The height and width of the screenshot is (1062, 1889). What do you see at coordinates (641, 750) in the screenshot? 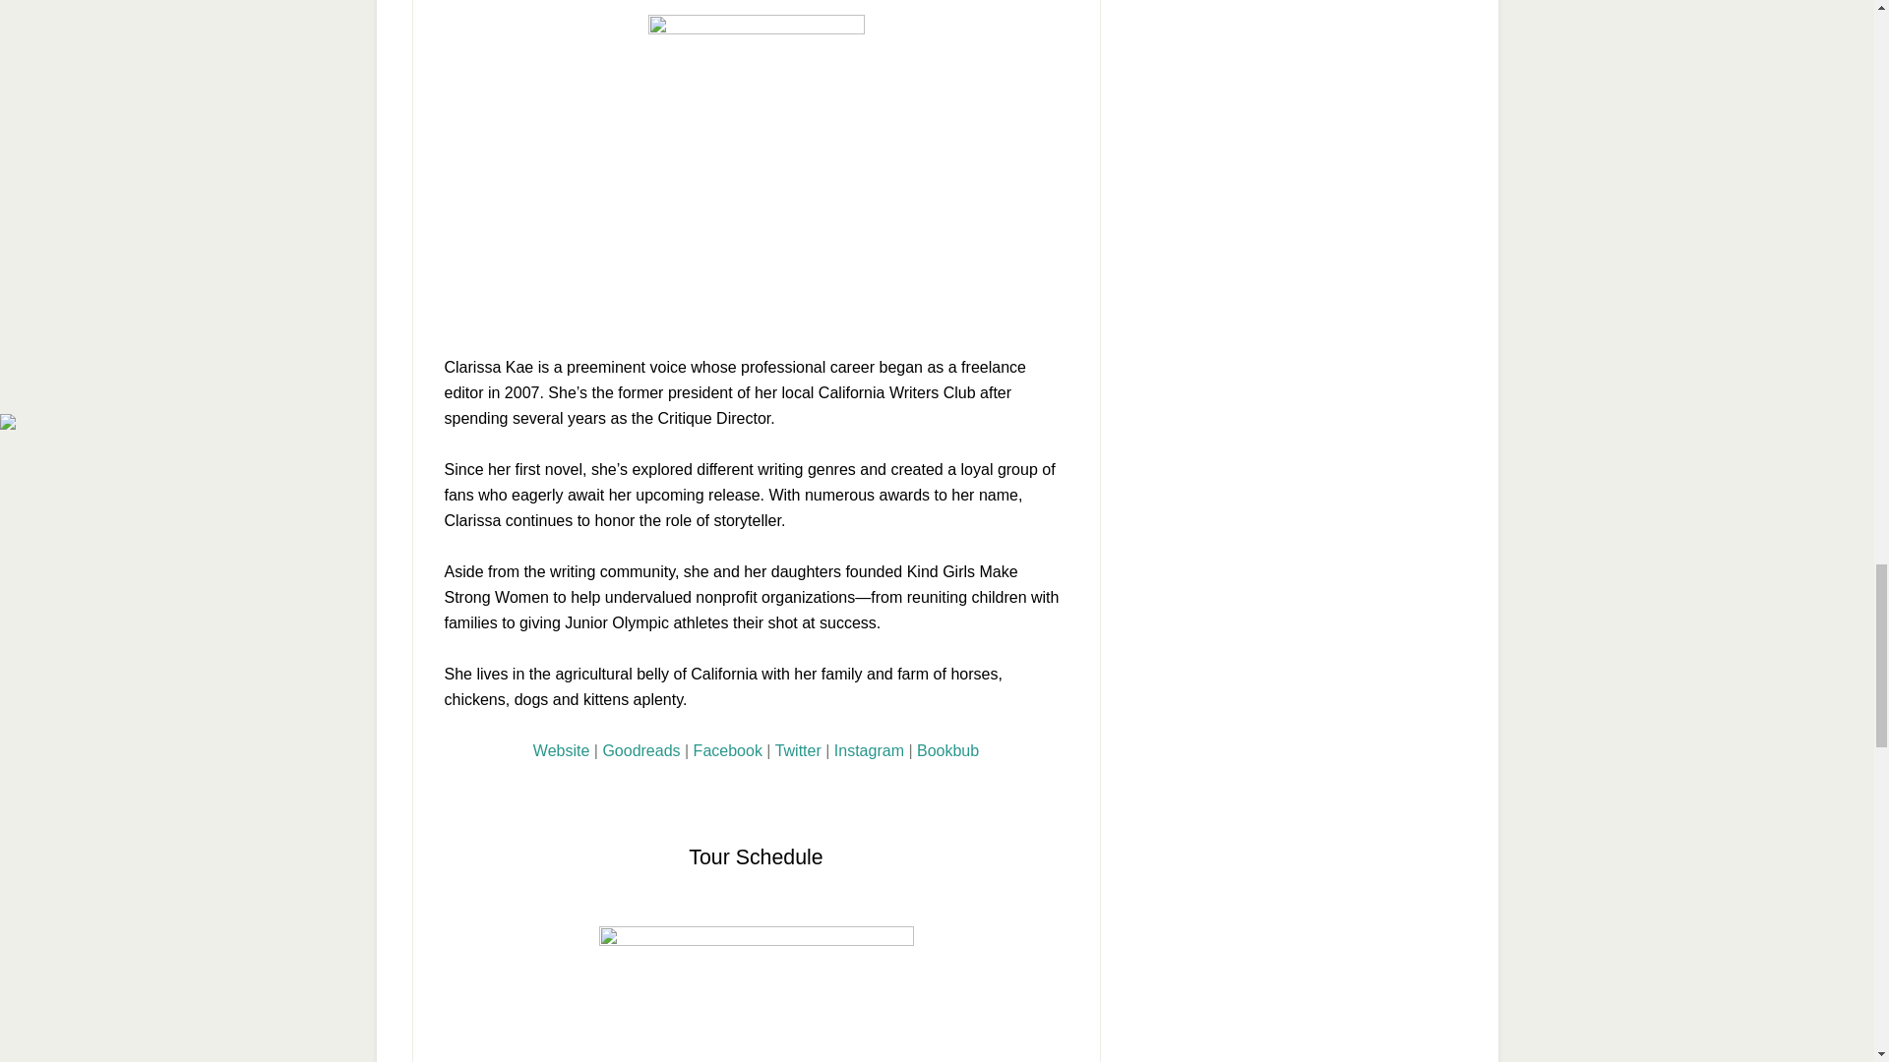
I see `Goodreads` at bounding box center [641, 750].